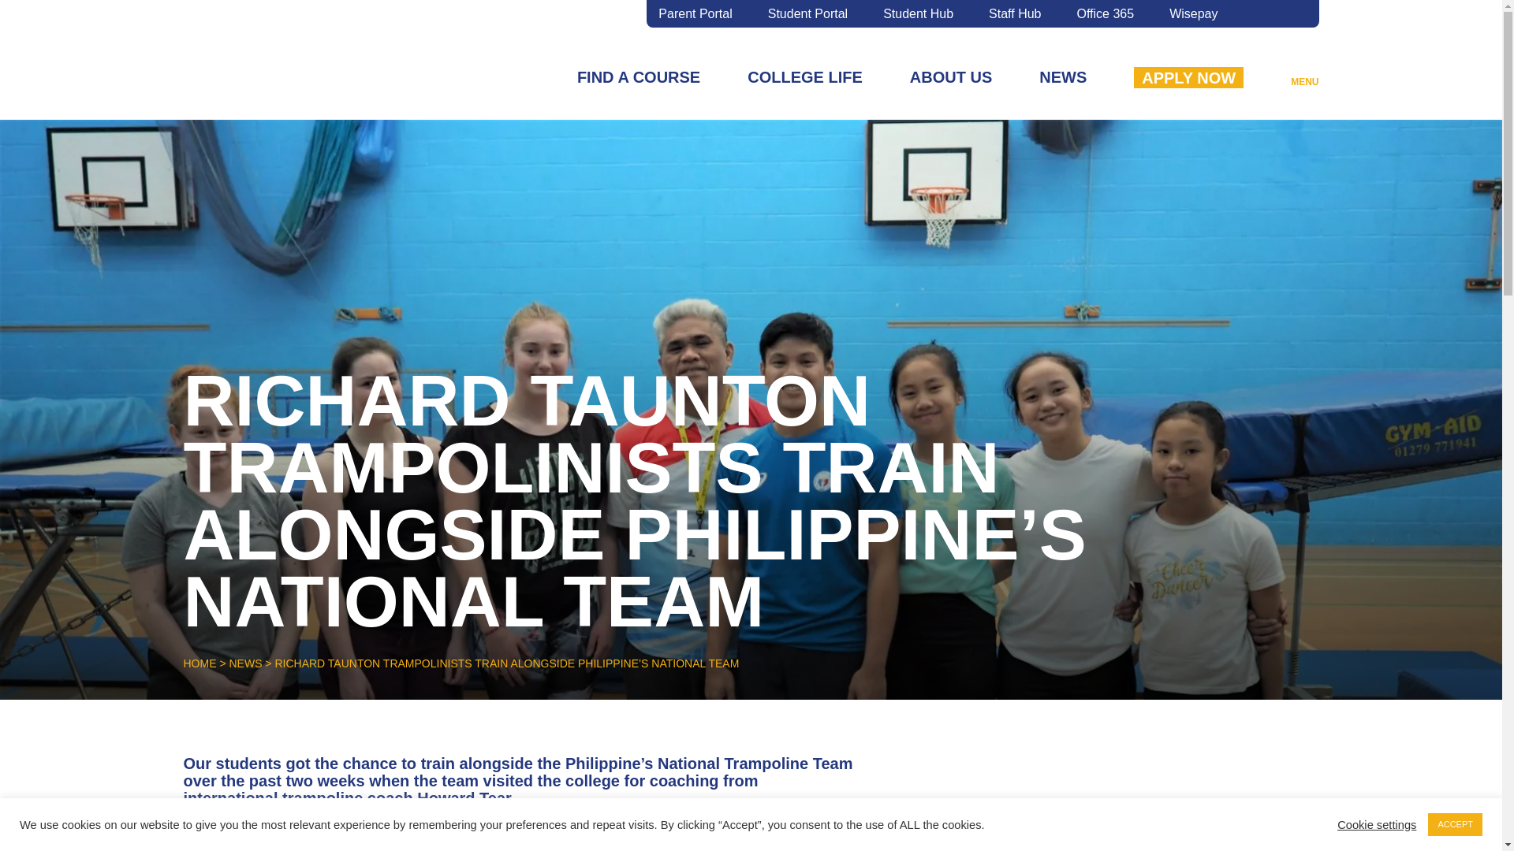 This screenshot has height=851, width=1514. Describe the element at coordinates (275, 60) in the screenshot. I see `Logo` at that location.